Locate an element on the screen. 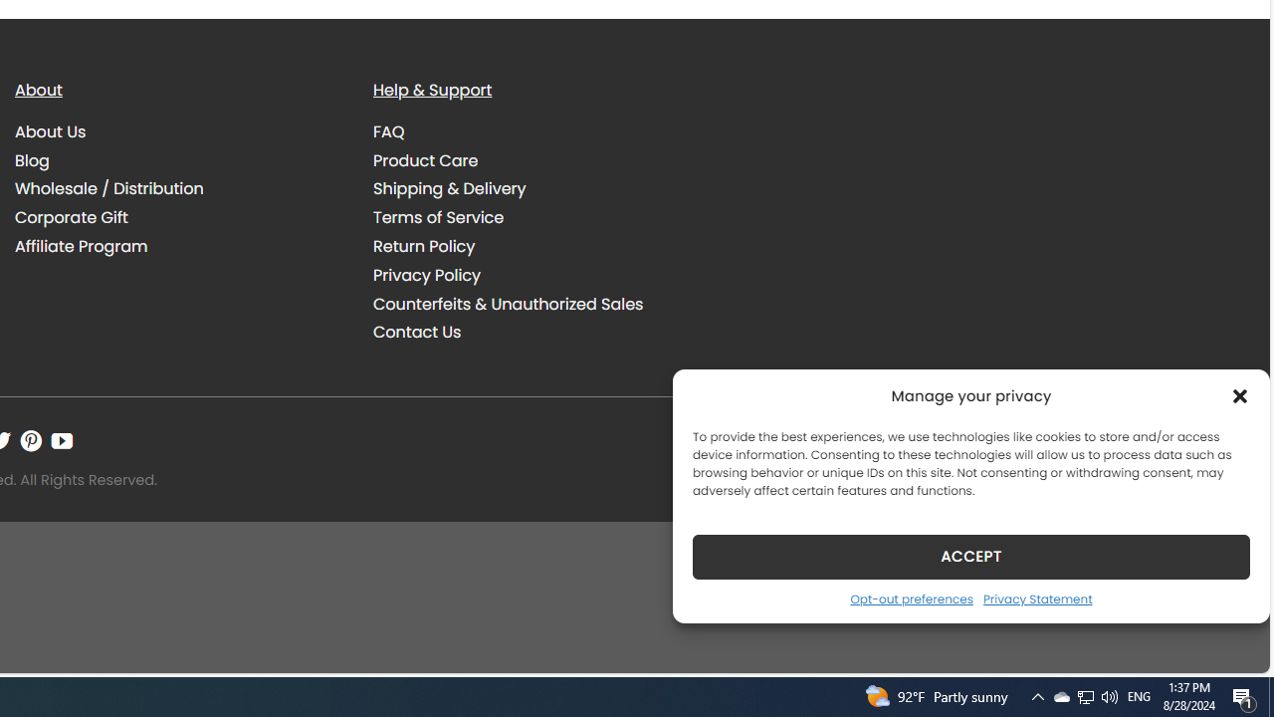 Image resolution: width=1274 pixels, height=717 pixels. Wholesale / Distribution is located at coordinates (179, 189).